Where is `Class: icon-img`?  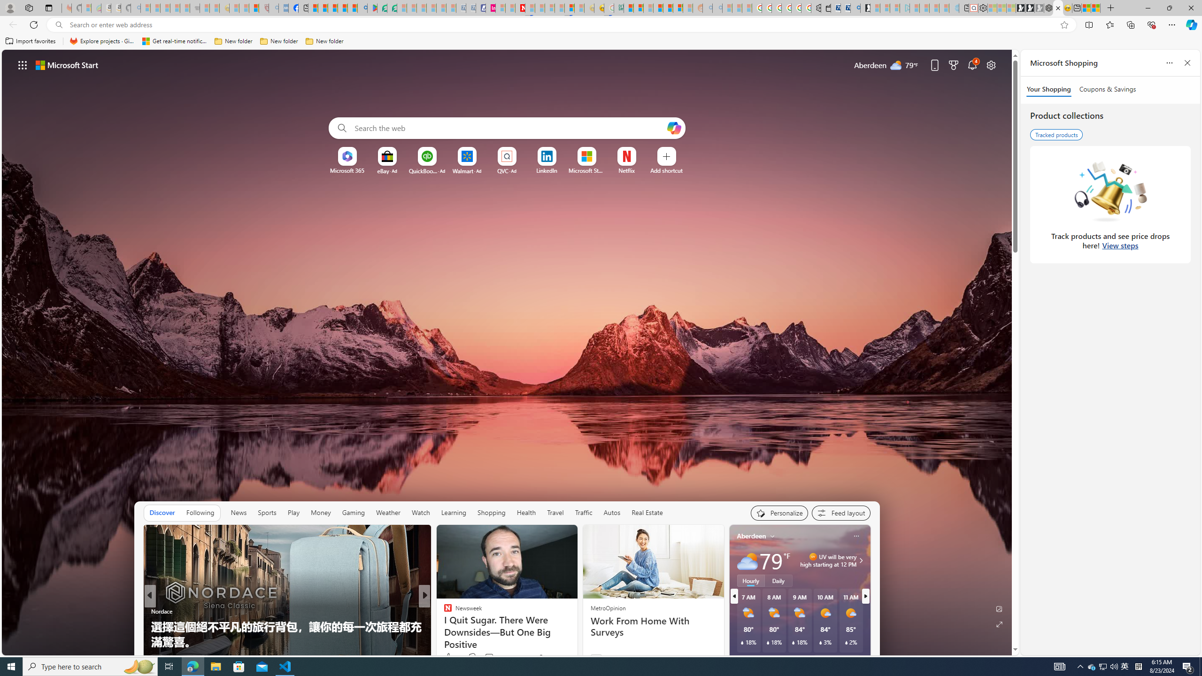 Class: icon-img is located at coordinates (856, 536).